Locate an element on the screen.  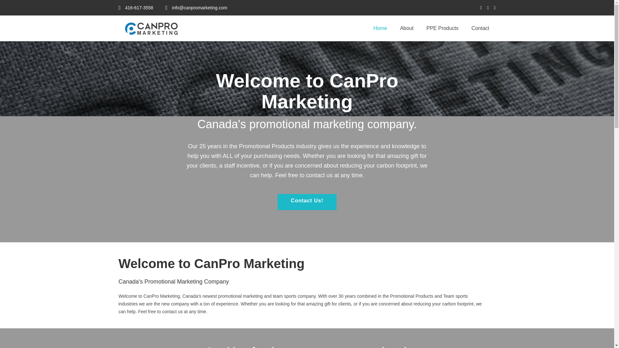
PPE Products is located at coordinates (443, 28).